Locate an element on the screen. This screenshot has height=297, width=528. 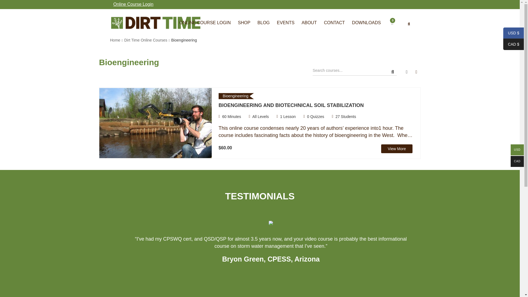
CONTACT is located at coordinates (334, 23).